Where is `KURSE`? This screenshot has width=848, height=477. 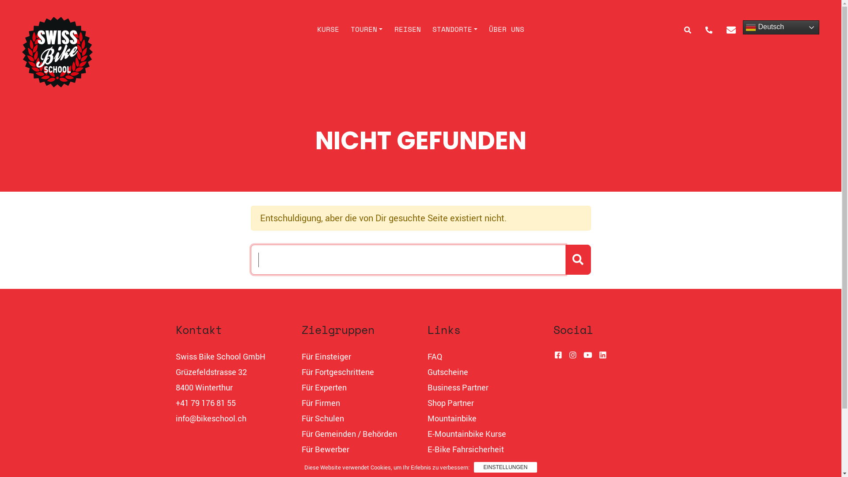 KURSE is located at coordinates (328, 29).